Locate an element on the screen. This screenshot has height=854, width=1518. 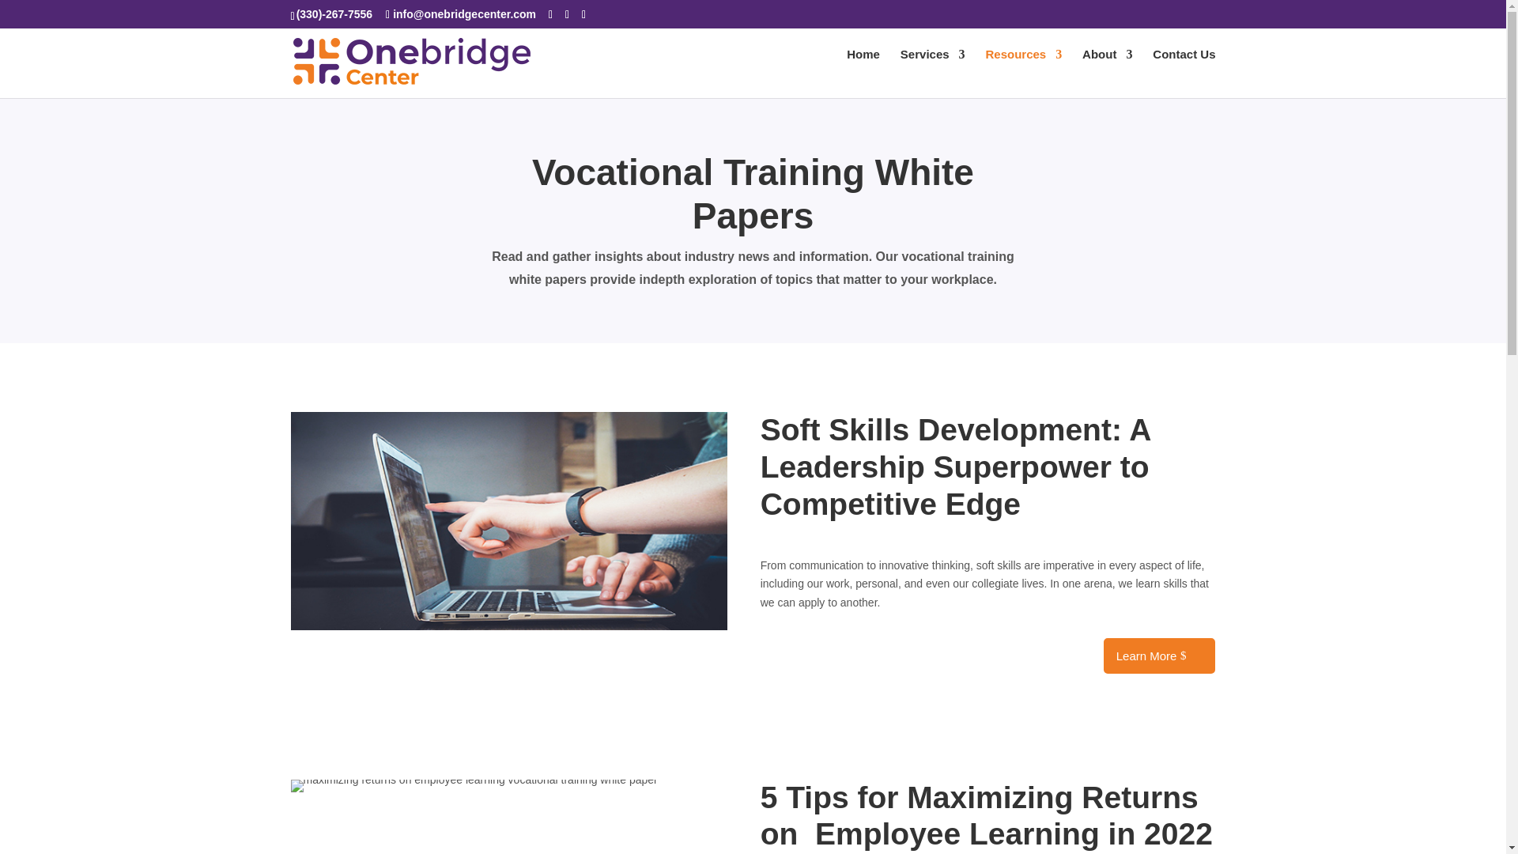
Learn More is located at coordinates (1159, 656).